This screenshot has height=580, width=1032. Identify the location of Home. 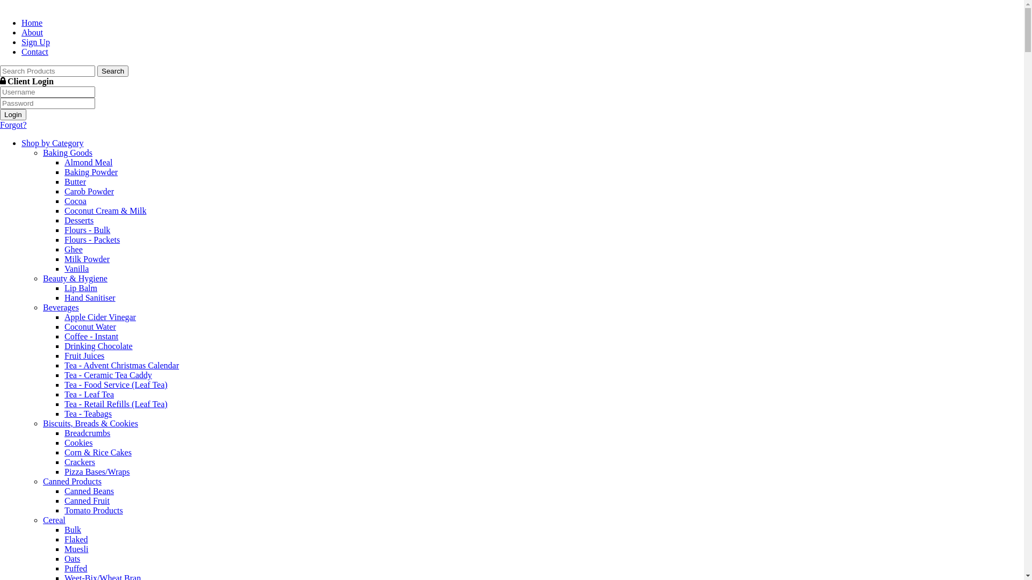
(32, 23).